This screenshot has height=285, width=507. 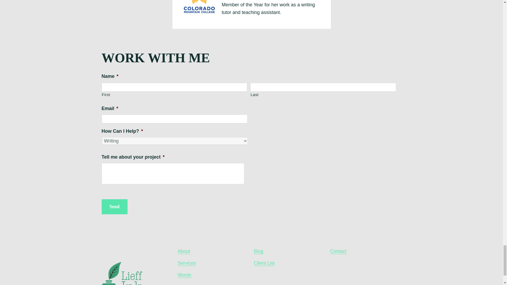 I want to click on Send, so click(x=114, y=207).